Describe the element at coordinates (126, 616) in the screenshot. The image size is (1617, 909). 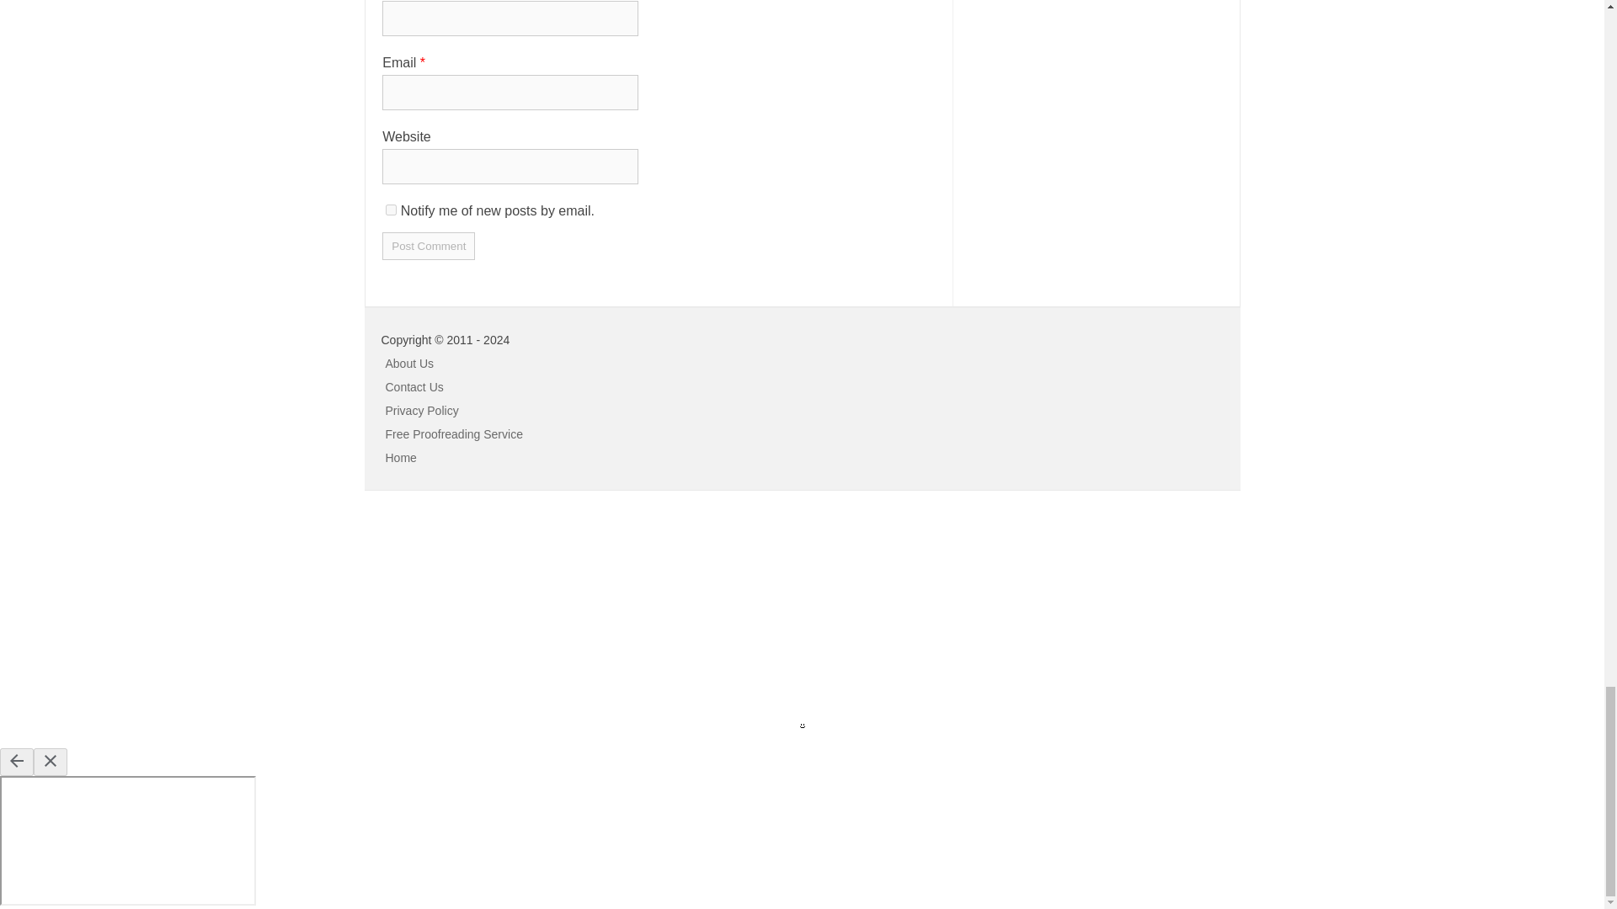
I see `Advertisement` at that location.